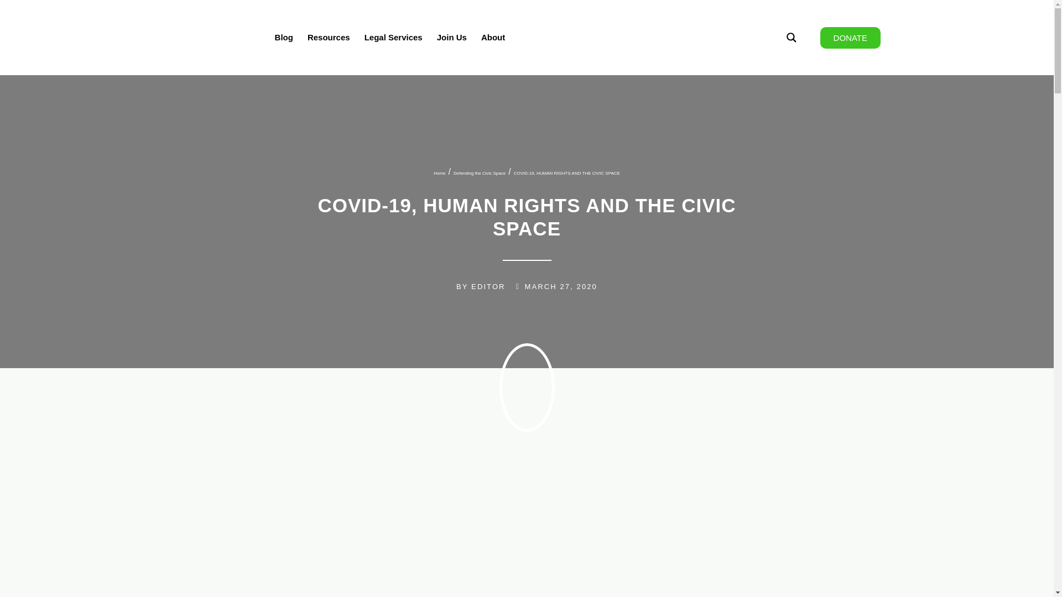 Image resolution: width=1062 pixels, height=597 pixels. What do you see at coordinates (451, 38) in the screenshot?
I see `Join Us` at bounding box center [451, 38].